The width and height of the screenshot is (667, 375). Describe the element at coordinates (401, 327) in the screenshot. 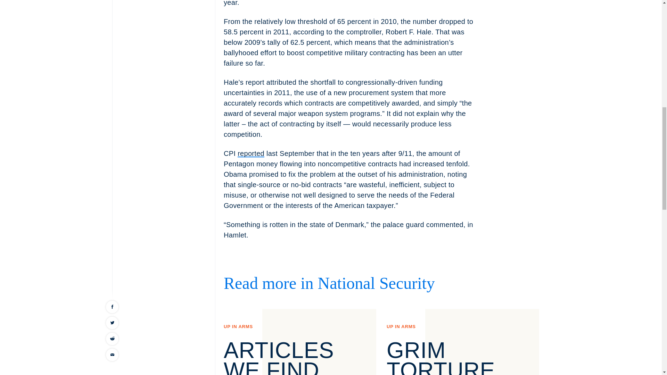

I see `UP IN ARMS` at that location.